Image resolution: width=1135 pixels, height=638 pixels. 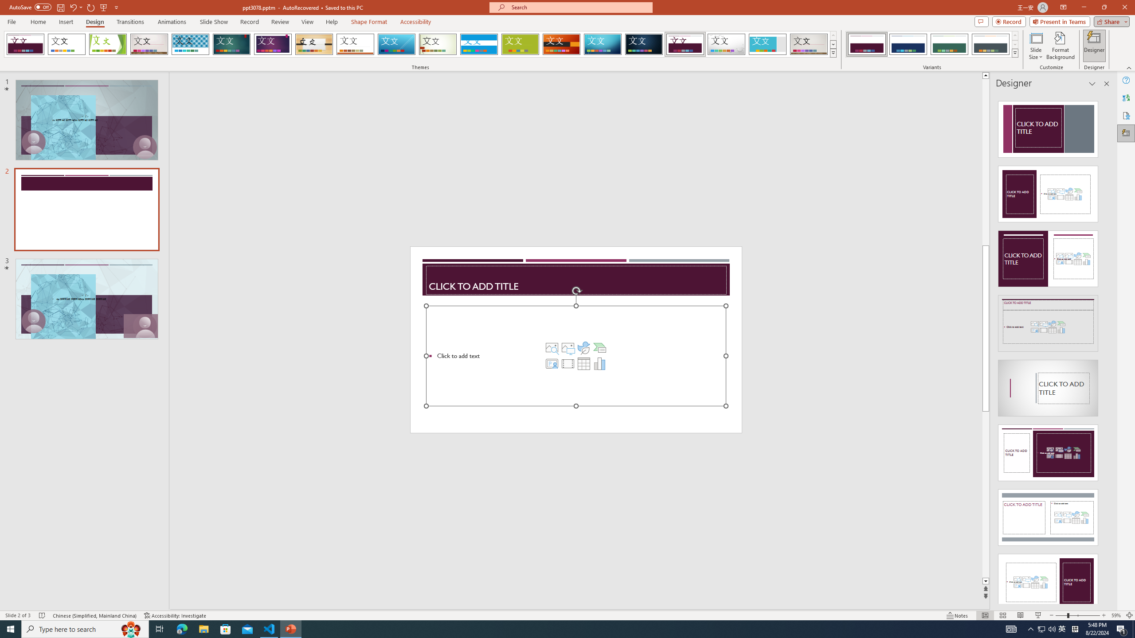 What do you see at coordinates (314, 44) in the screenshot?
I see `Organic` at bounding box center [314, 44].